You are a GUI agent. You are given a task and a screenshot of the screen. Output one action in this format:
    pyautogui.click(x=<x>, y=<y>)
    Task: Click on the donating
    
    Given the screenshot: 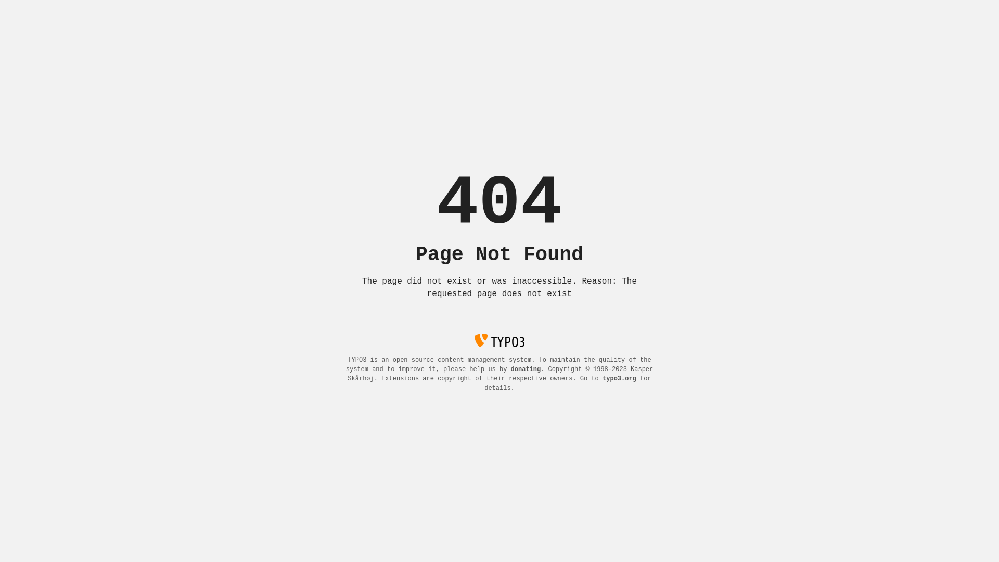 What is the action you would take?
    pyautogui.click(x=526, y=369)
    